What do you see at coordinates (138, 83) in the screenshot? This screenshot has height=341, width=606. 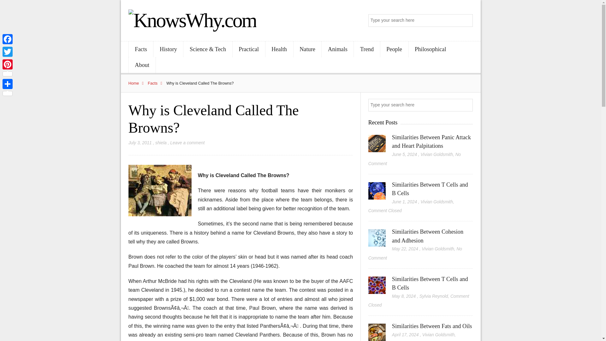 I see `Home` at bounding box center [138, 83].